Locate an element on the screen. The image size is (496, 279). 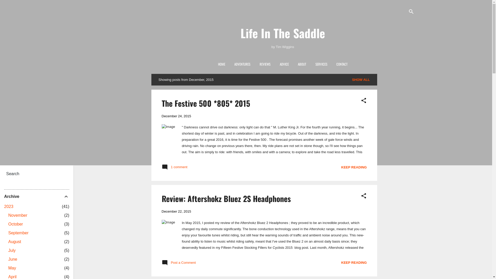
HOME is located at coordinates (222, 64).